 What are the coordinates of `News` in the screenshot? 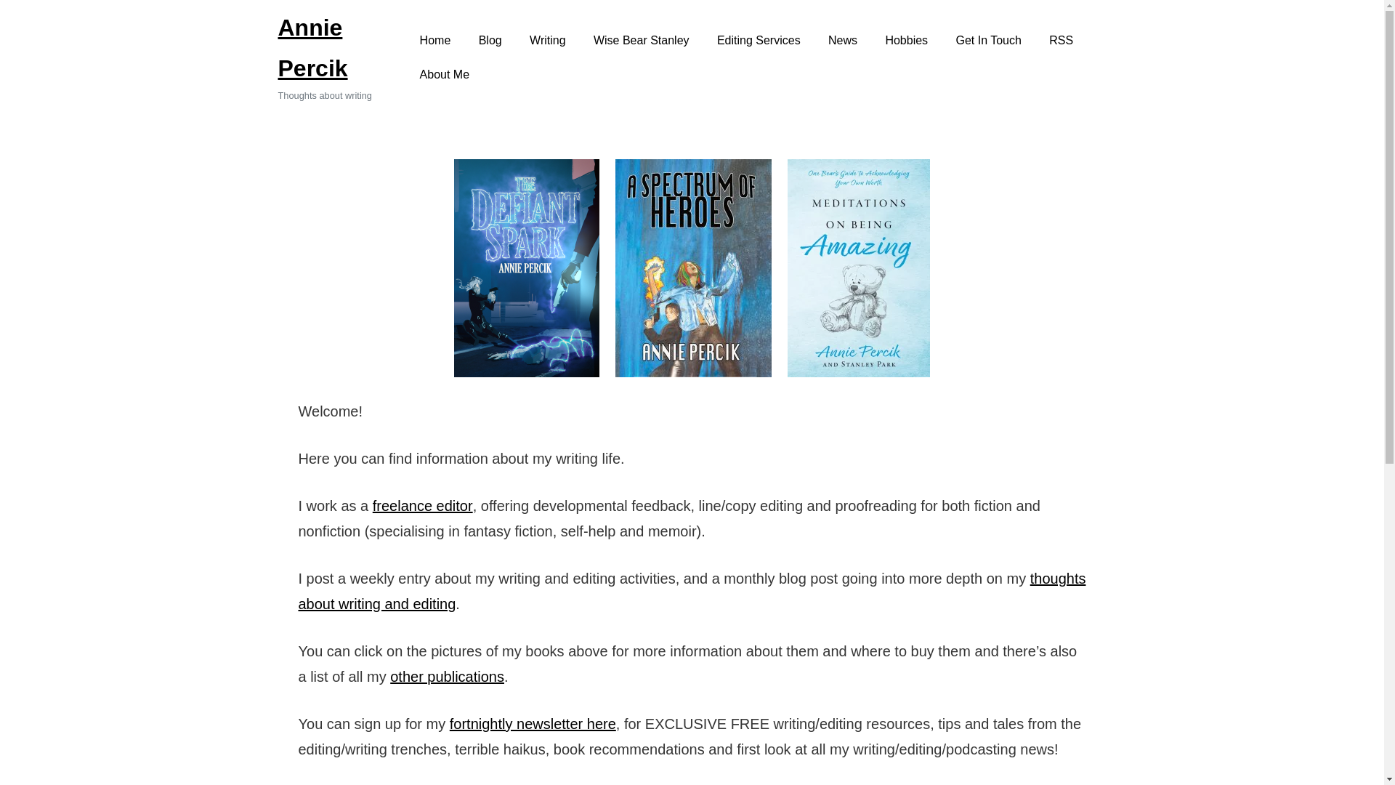 It's located at (843, 40).